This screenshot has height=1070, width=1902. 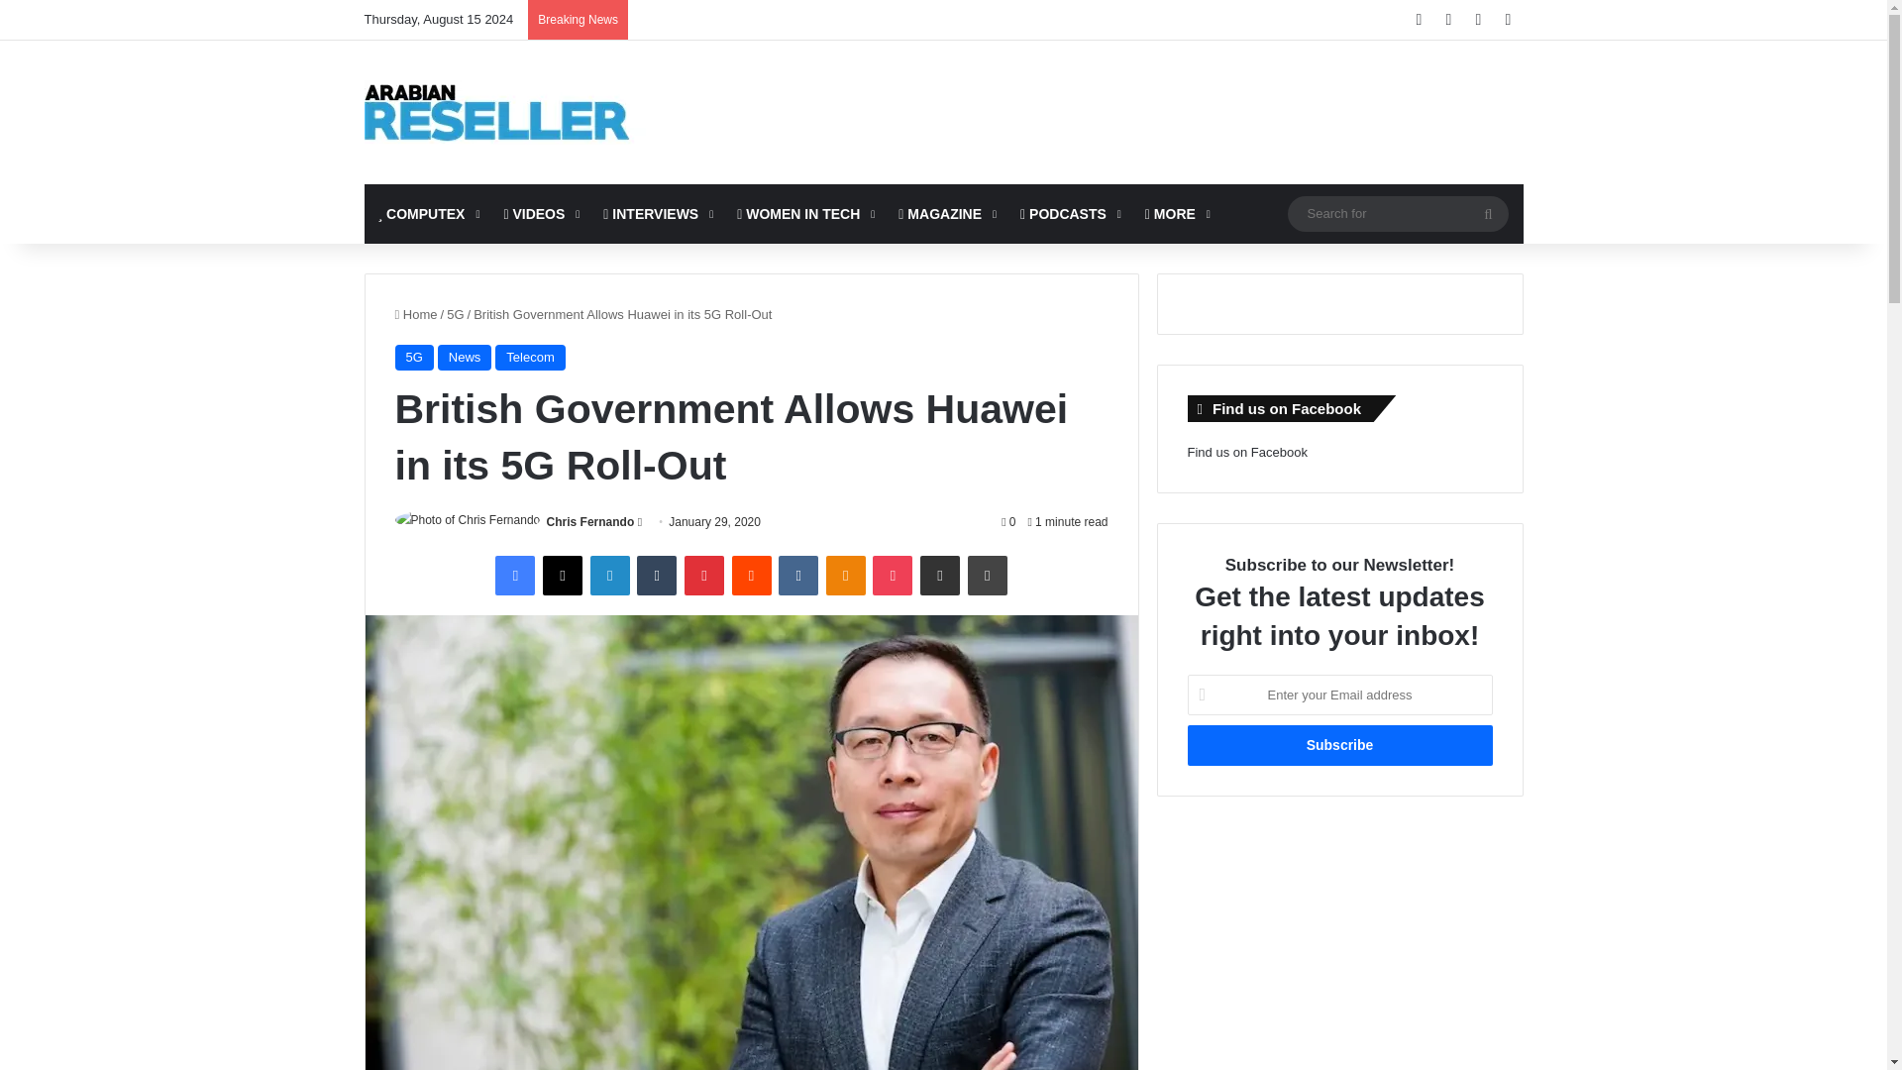 I want to click on VKontakte, so click(x=797, y=575).